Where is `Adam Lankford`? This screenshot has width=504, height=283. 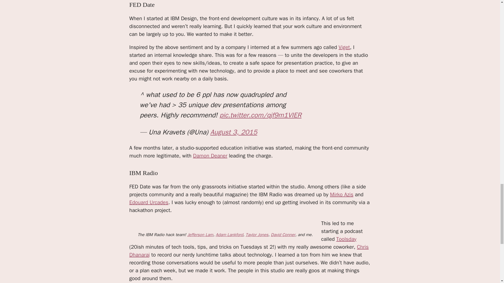
Adam Lankford is located at coordinates (229, 235).